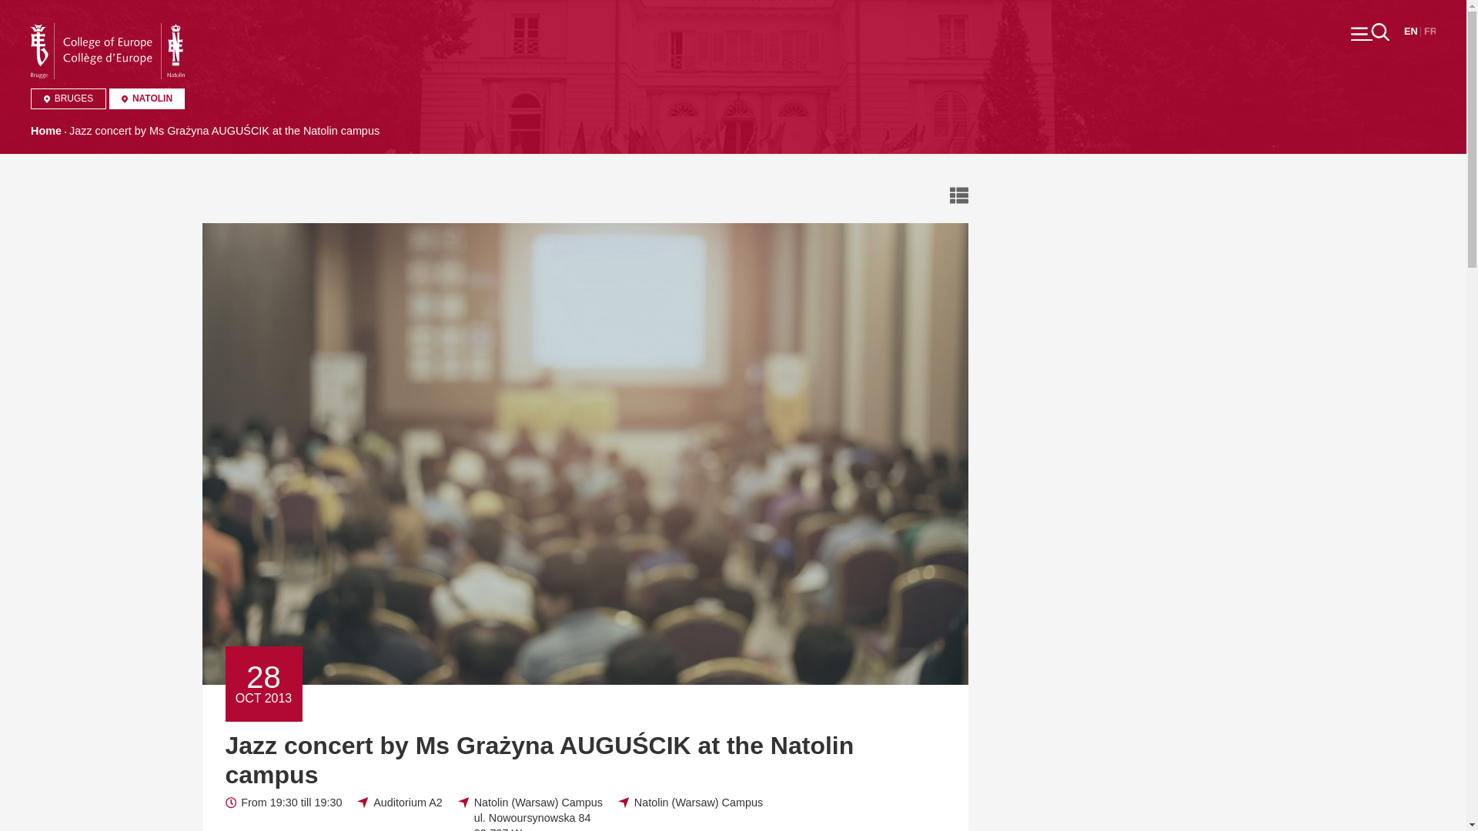 The height and width of the screenshot is (831, 1478). Describe the element at coordinates (46, 131) in the screenshot. I see `Home` at that location.